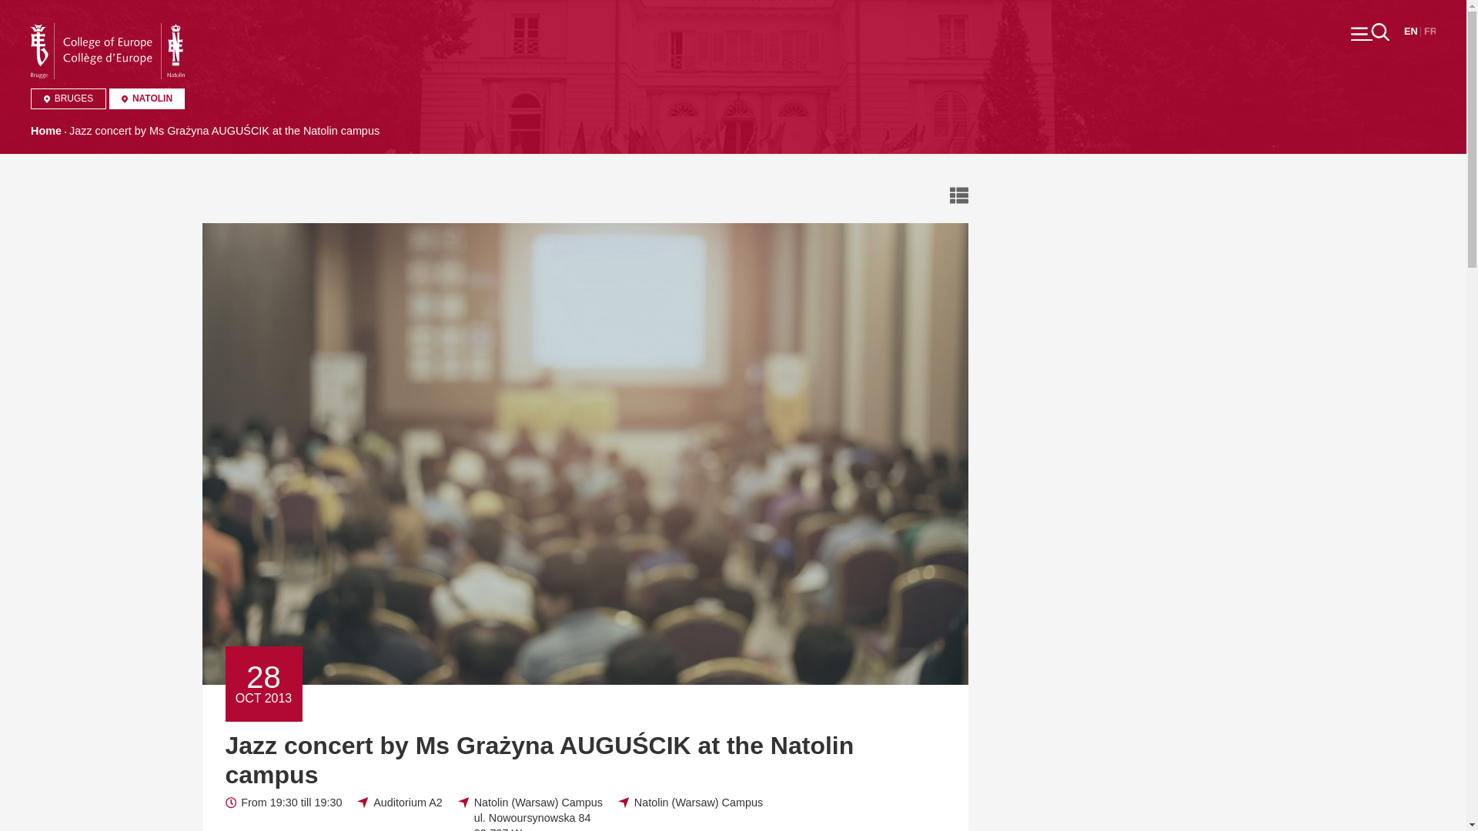 The height and width of the screenshot is (831, 1478). Describe the element at coordinates (46, 131) in the screenshot. I see `Home` at that location.